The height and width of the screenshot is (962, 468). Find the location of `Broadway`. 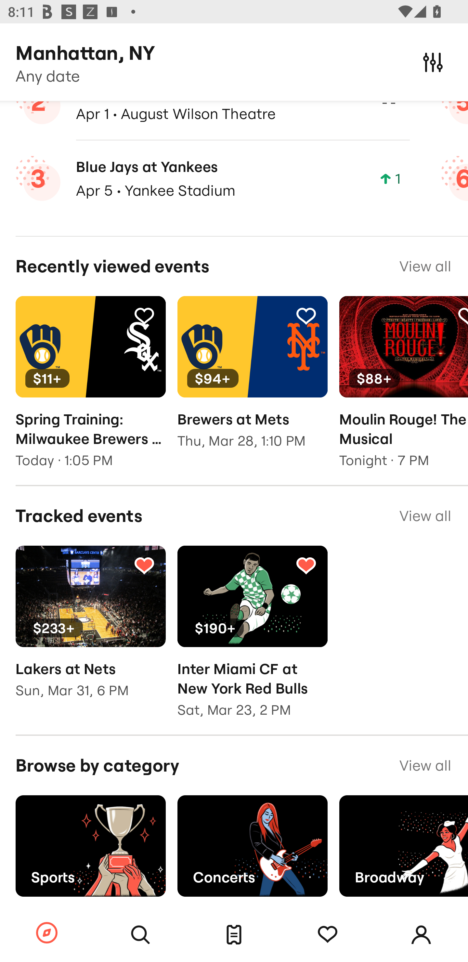

Broadway is located at coordinates (404, 846).